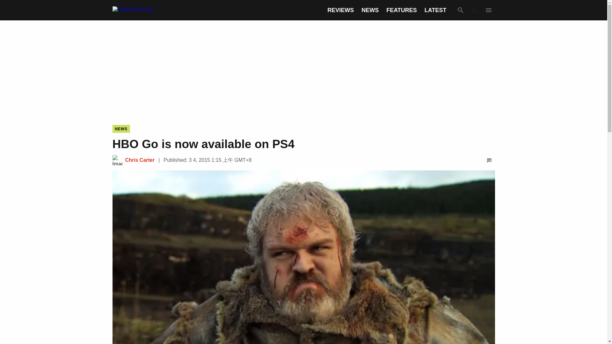  I want to click on NEWS, so click(121, 129).